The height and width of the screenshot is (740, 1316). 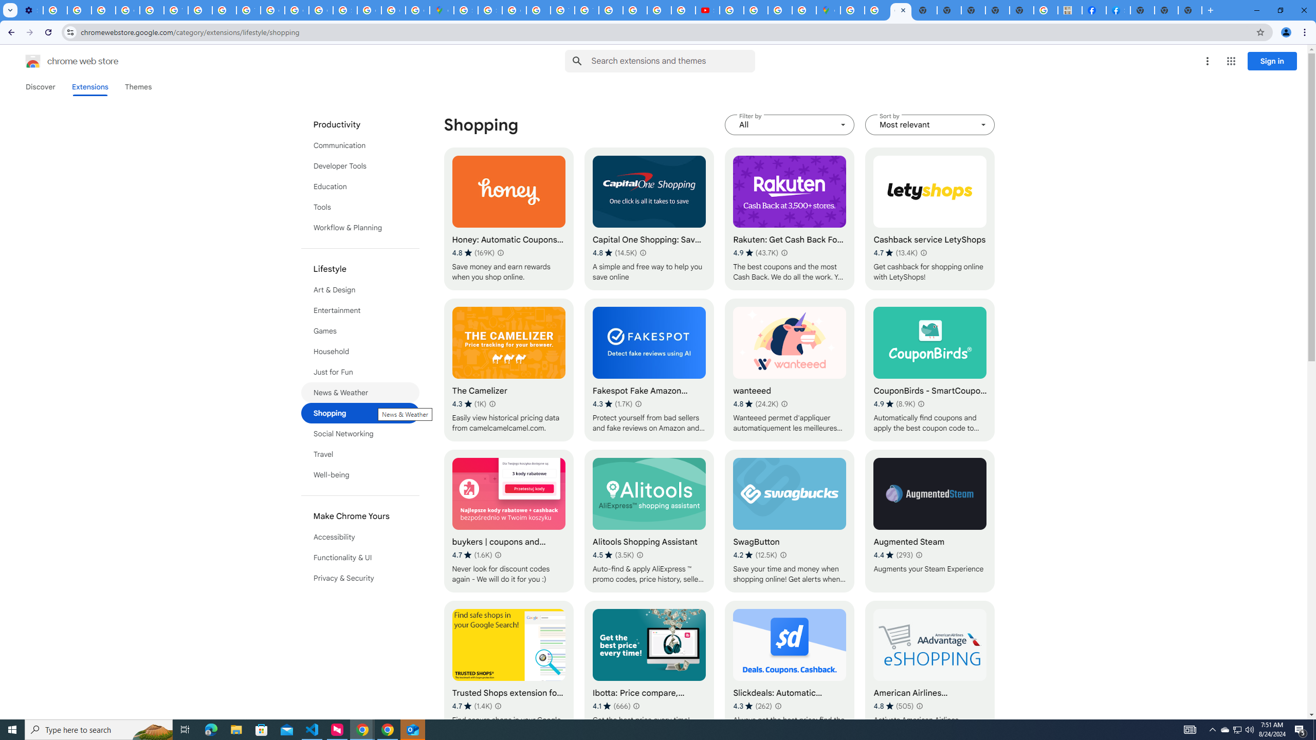 What do you see at coordinates (472, 706) in the screenshot?
I see `Average rating 4.7 out of 5 stars. 1.4K ratings.` at bounding box center [472, 706].